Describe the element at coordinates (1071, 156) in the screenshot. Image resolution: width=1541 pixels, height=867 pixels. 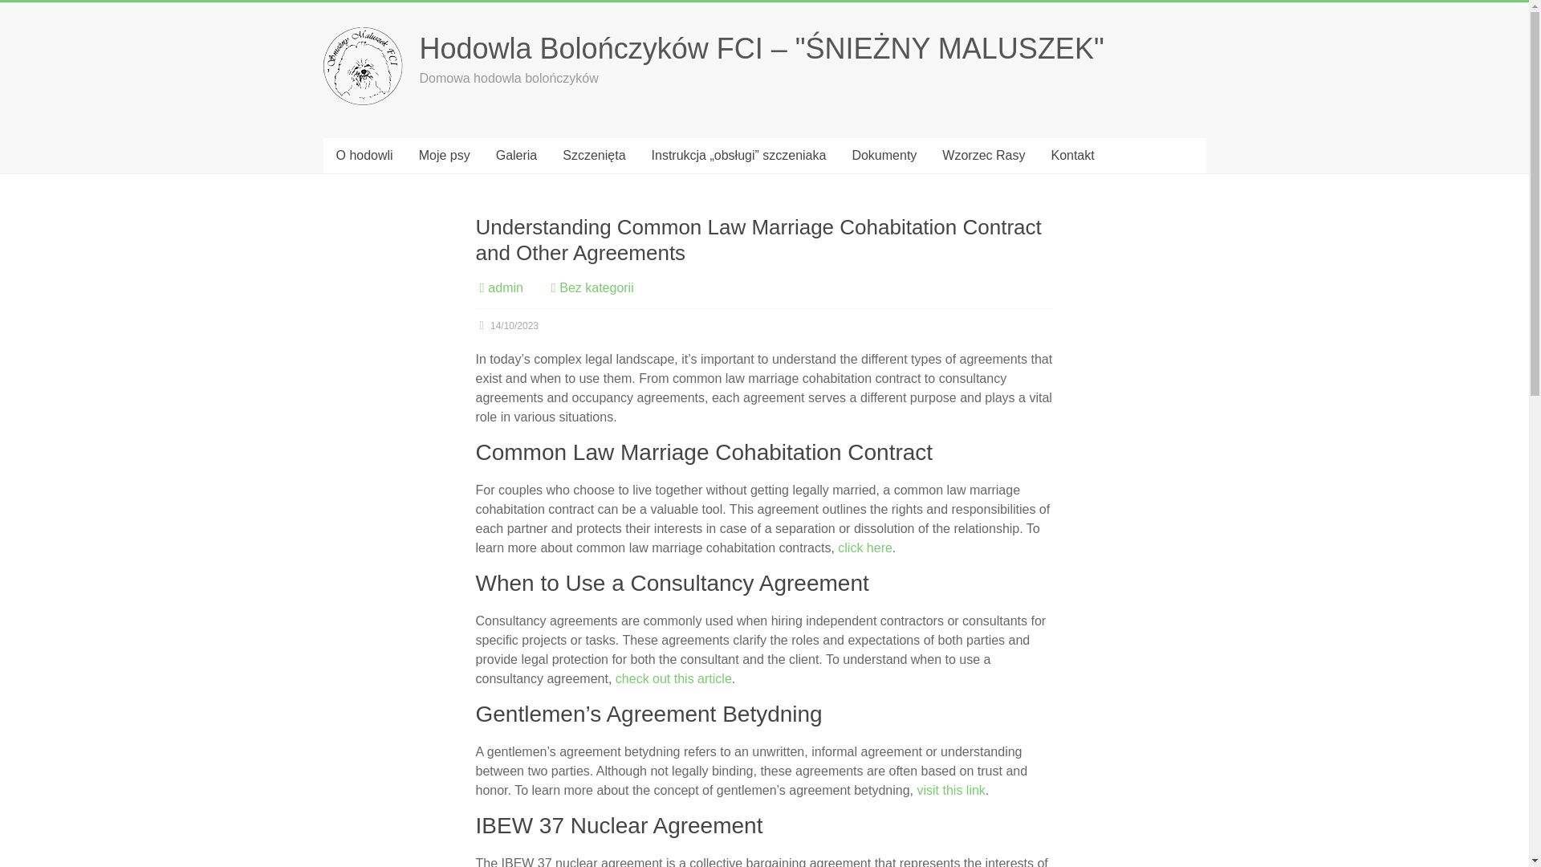
I see `Kontakt` at that location.